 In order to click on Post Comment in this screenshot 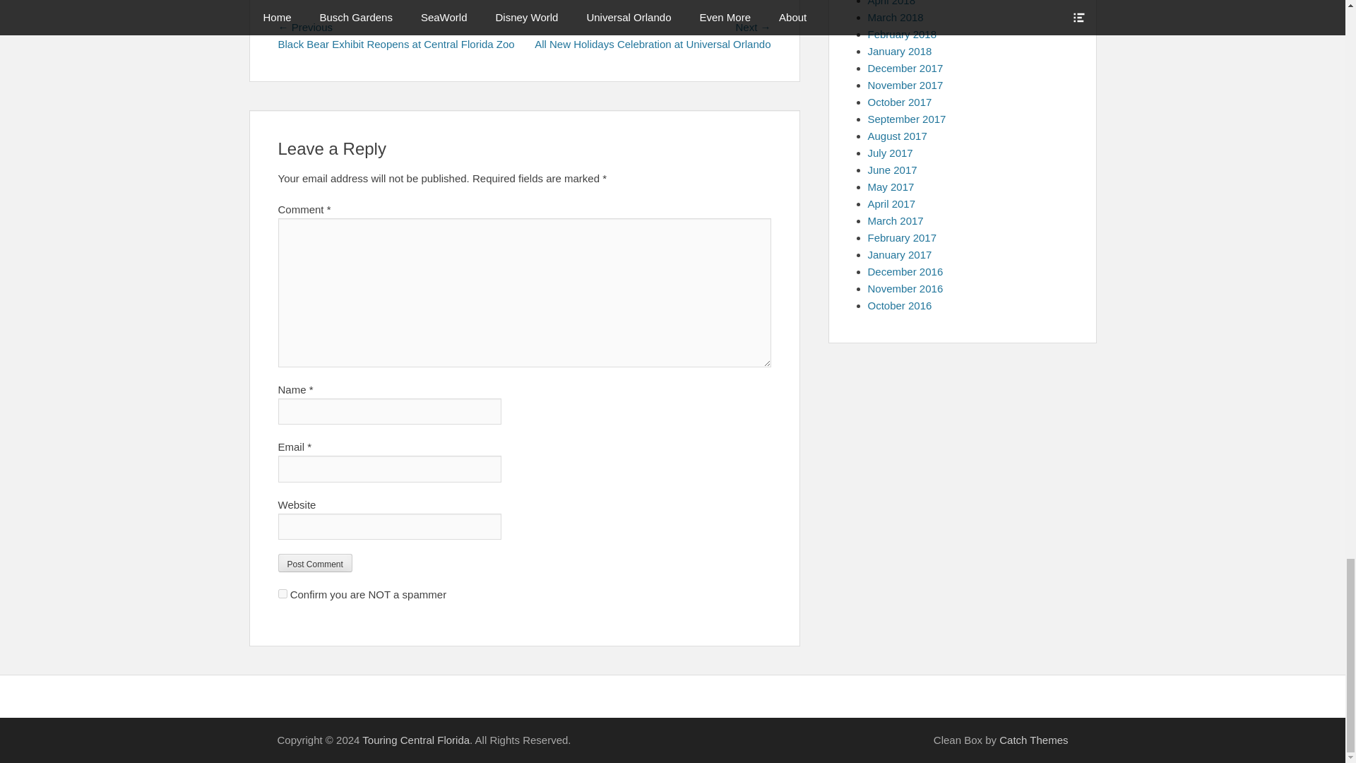, I will do `click(315, 563)`.